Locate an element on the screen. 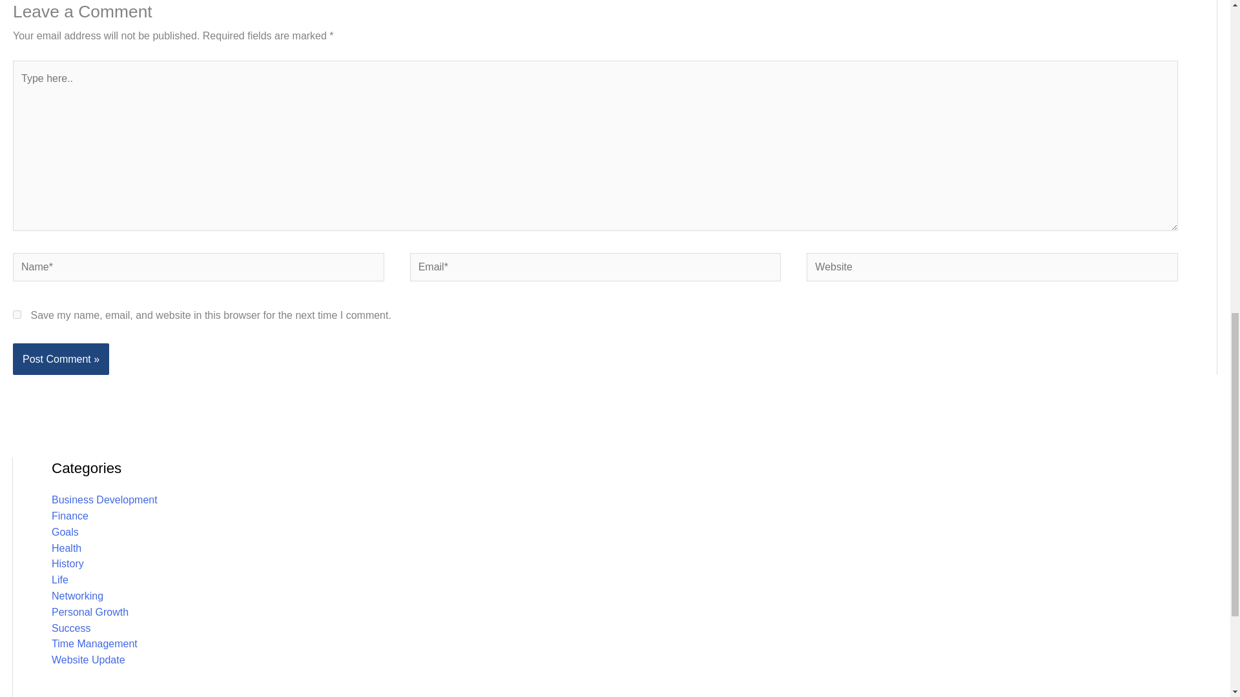 The height and width of the screenshot is (697, 1240). Goals is located at coordinates (65, 532).